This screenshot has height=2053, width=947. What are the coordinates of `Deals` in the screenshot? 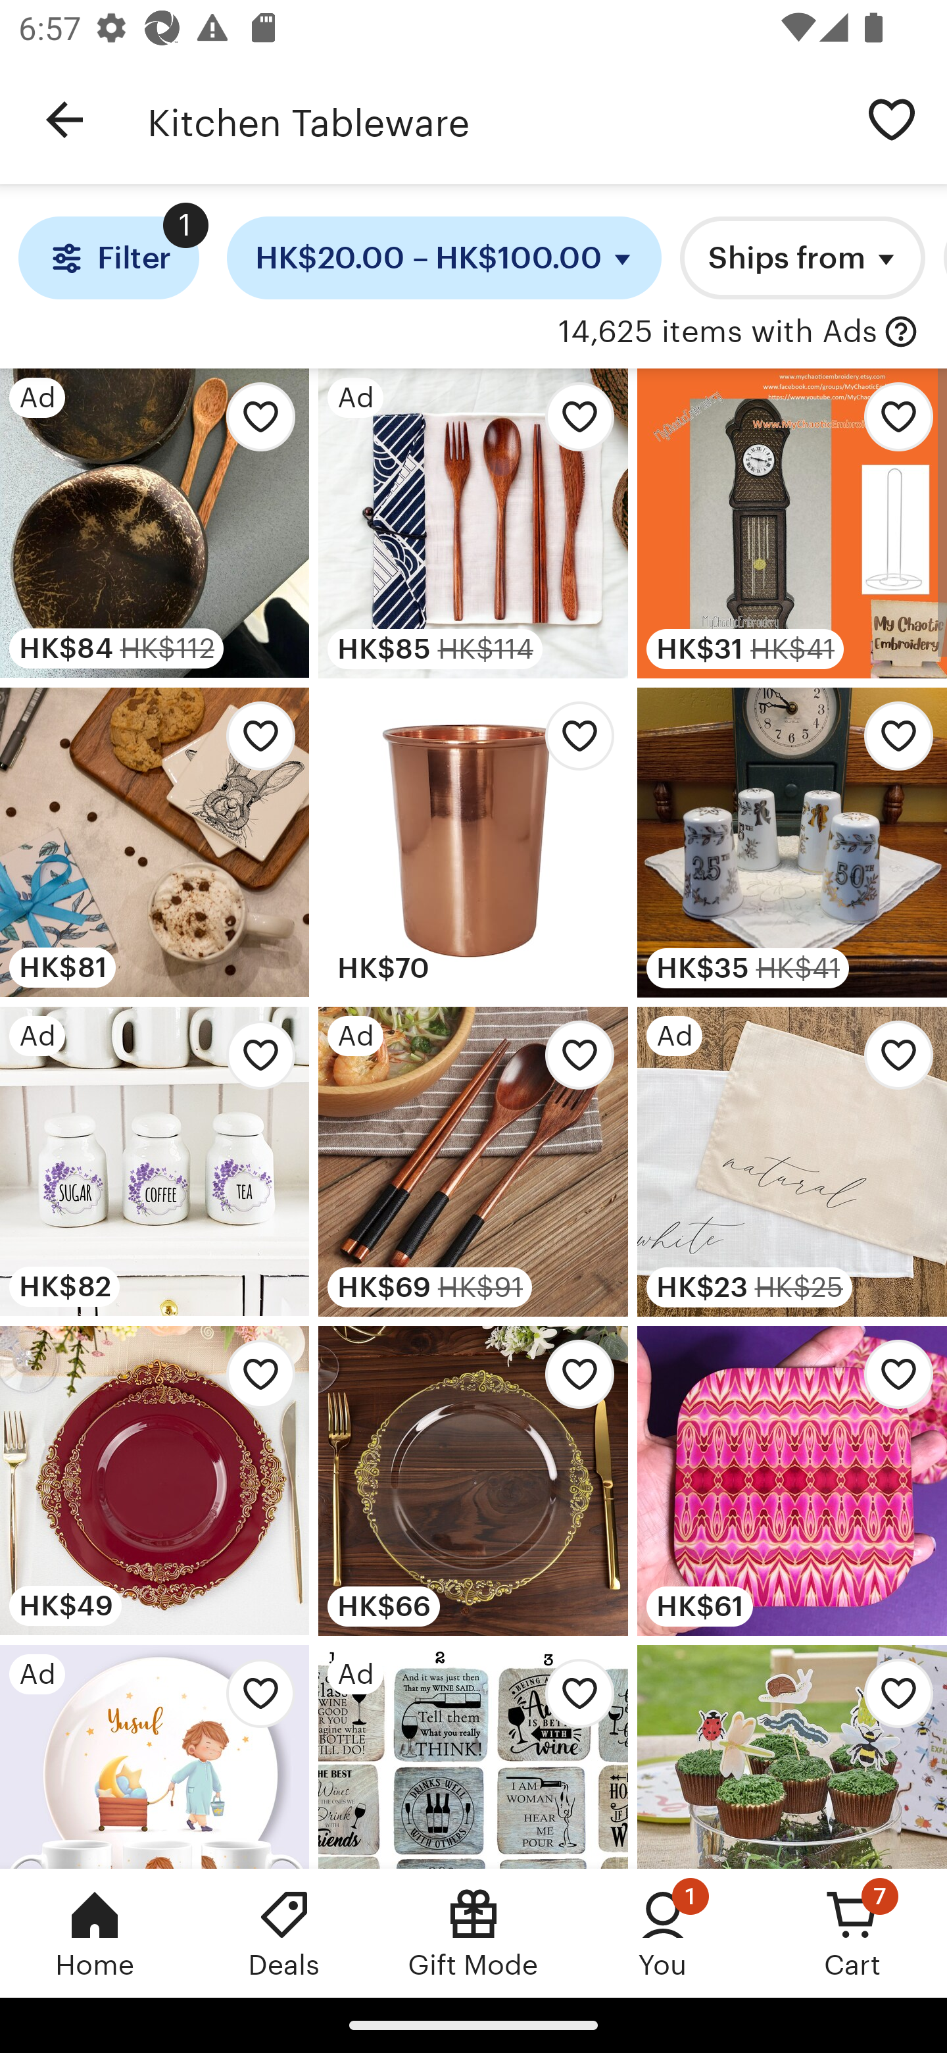 It's located at (284, 1933).